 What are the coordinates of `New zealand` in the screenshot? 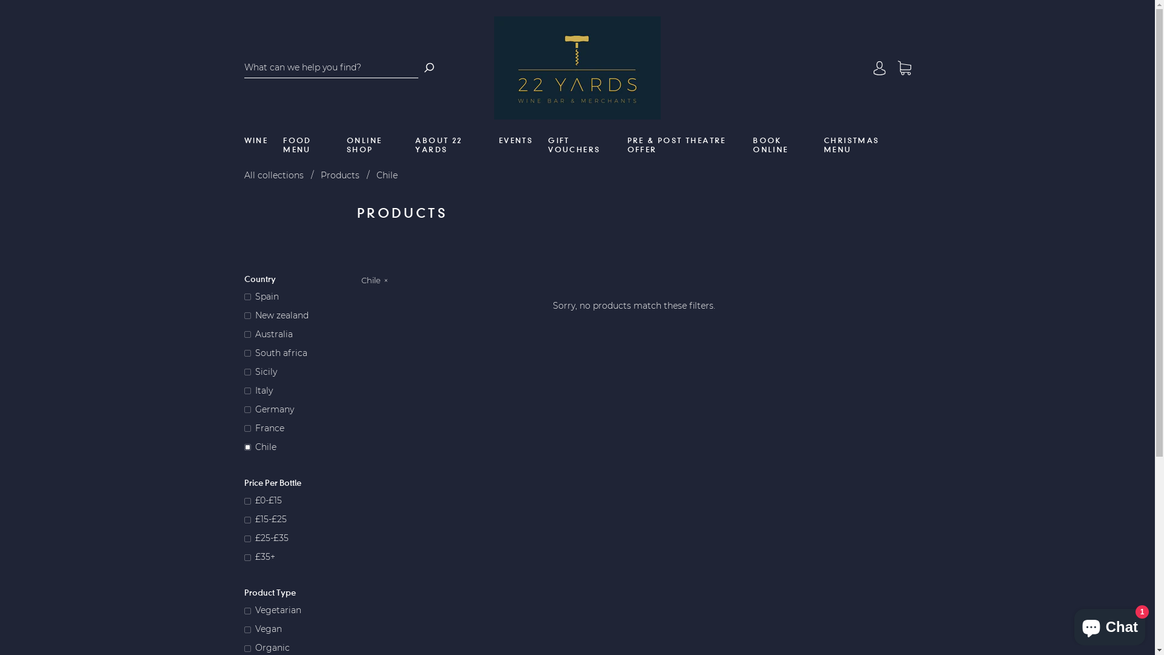 It's located at (295, 315).